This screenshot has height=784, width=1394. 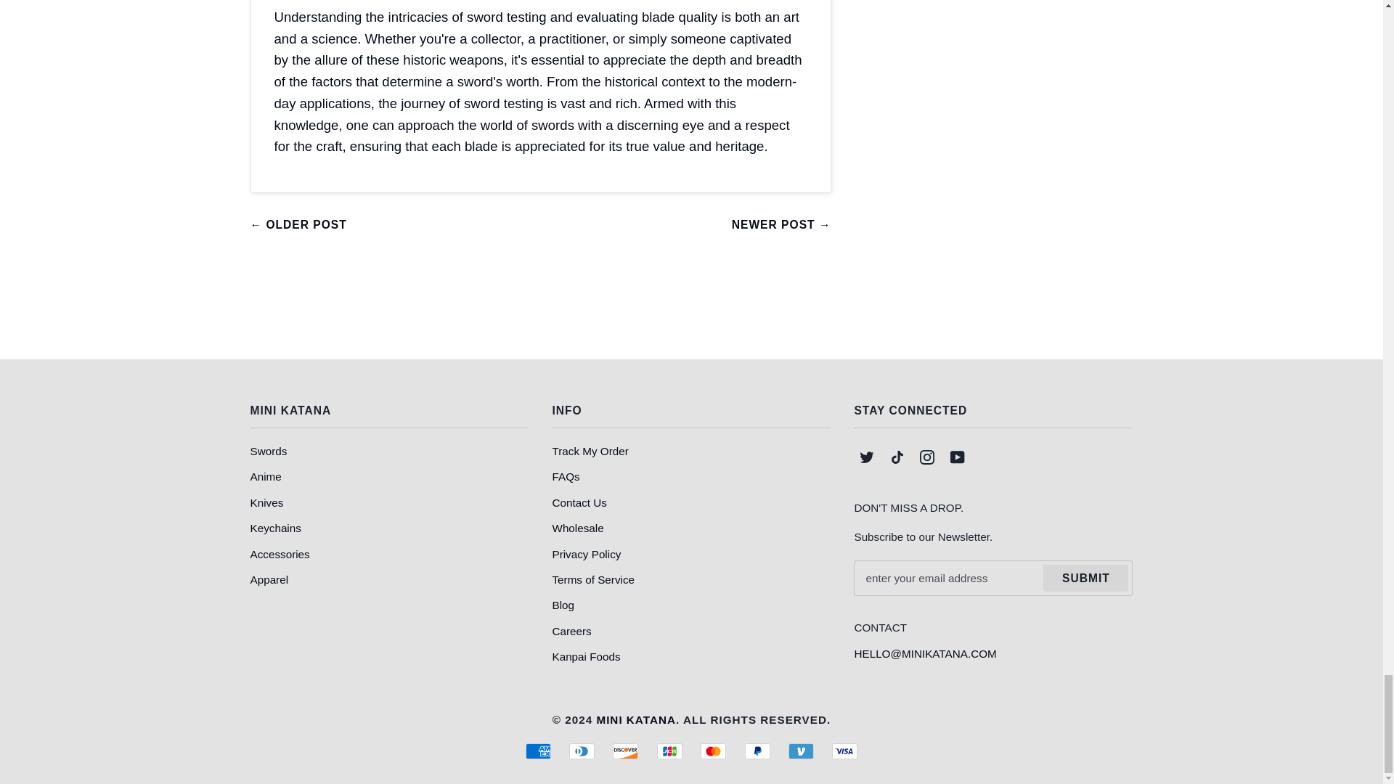 What do you see at coordinates (626, 751) in the screenshot?
I see `DISCOVER` at bounding box center [626, 751].